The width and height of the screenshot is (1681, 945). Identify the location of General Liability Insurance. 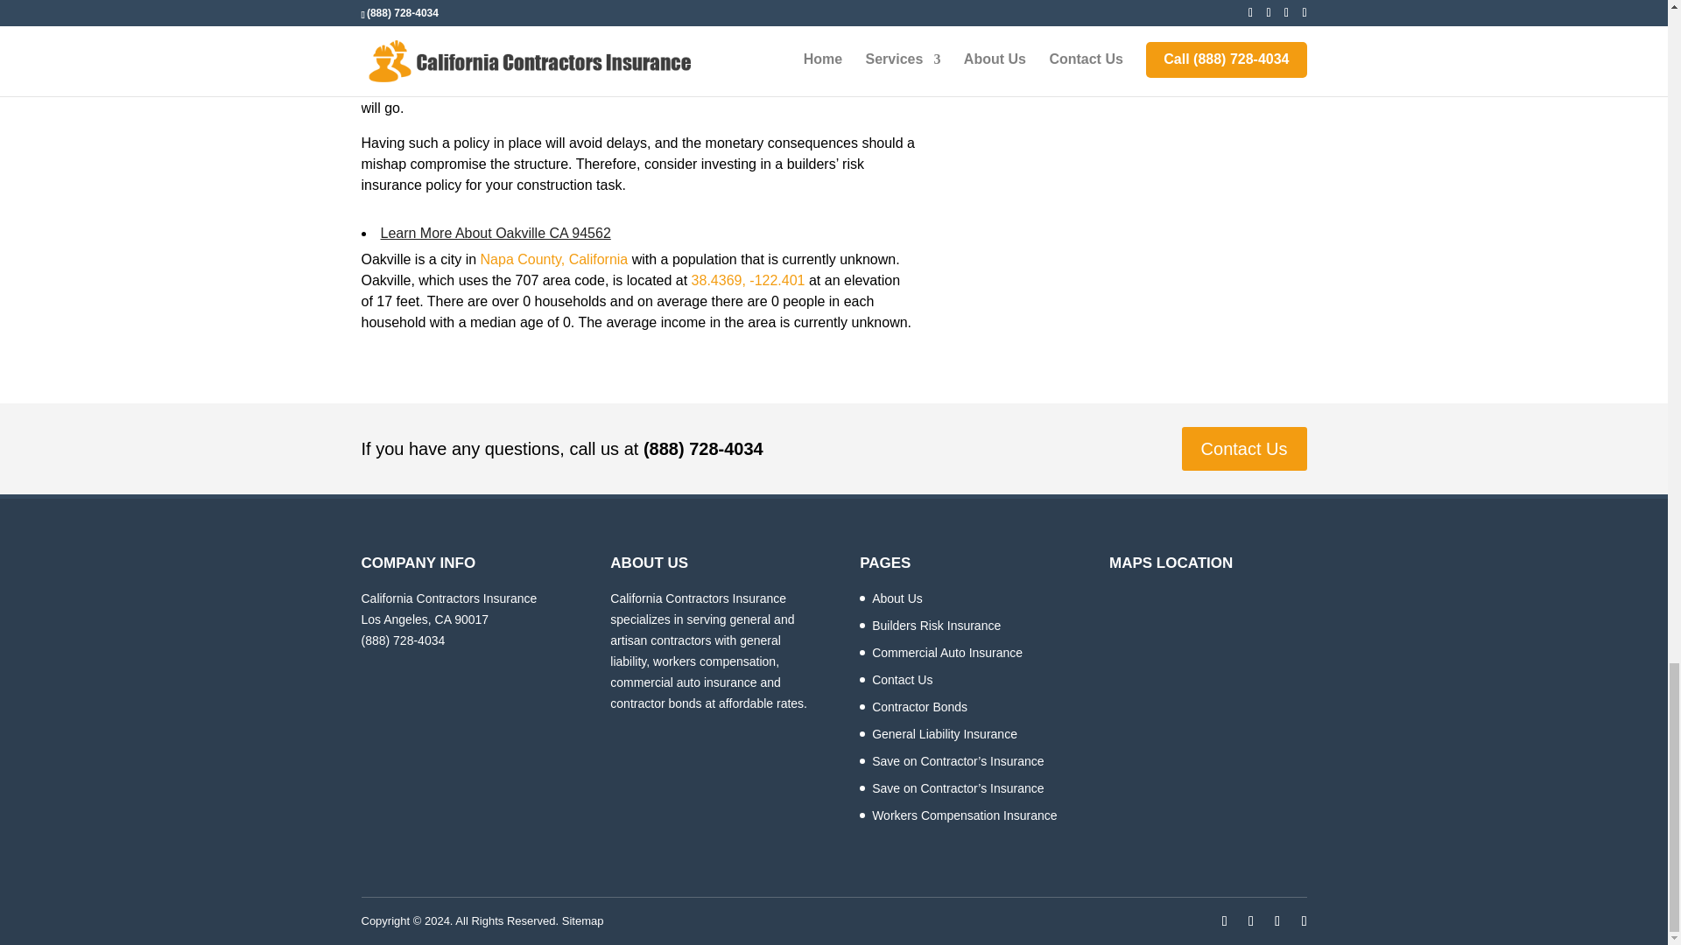
(944, 733).